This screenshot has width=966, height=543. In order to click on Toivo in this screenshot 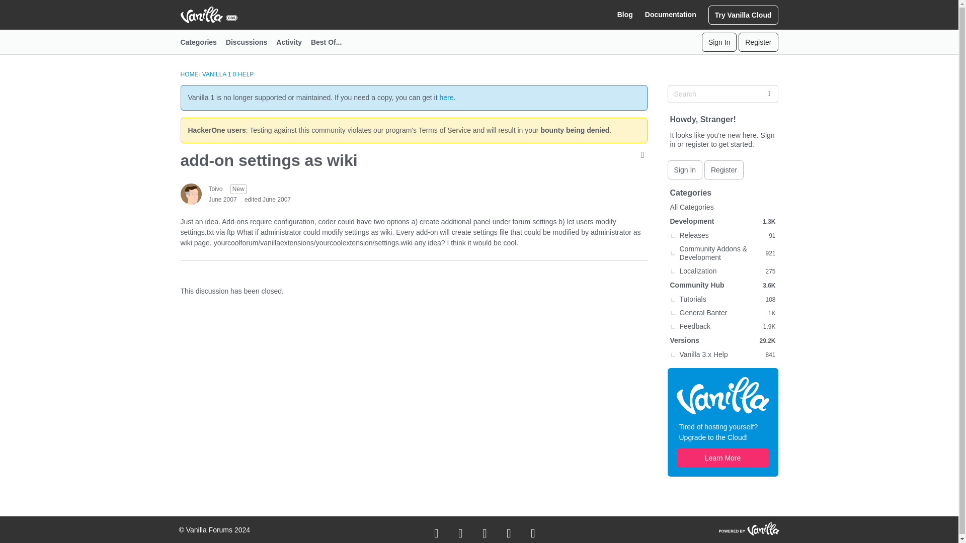, I will do `click(215, 189)`.